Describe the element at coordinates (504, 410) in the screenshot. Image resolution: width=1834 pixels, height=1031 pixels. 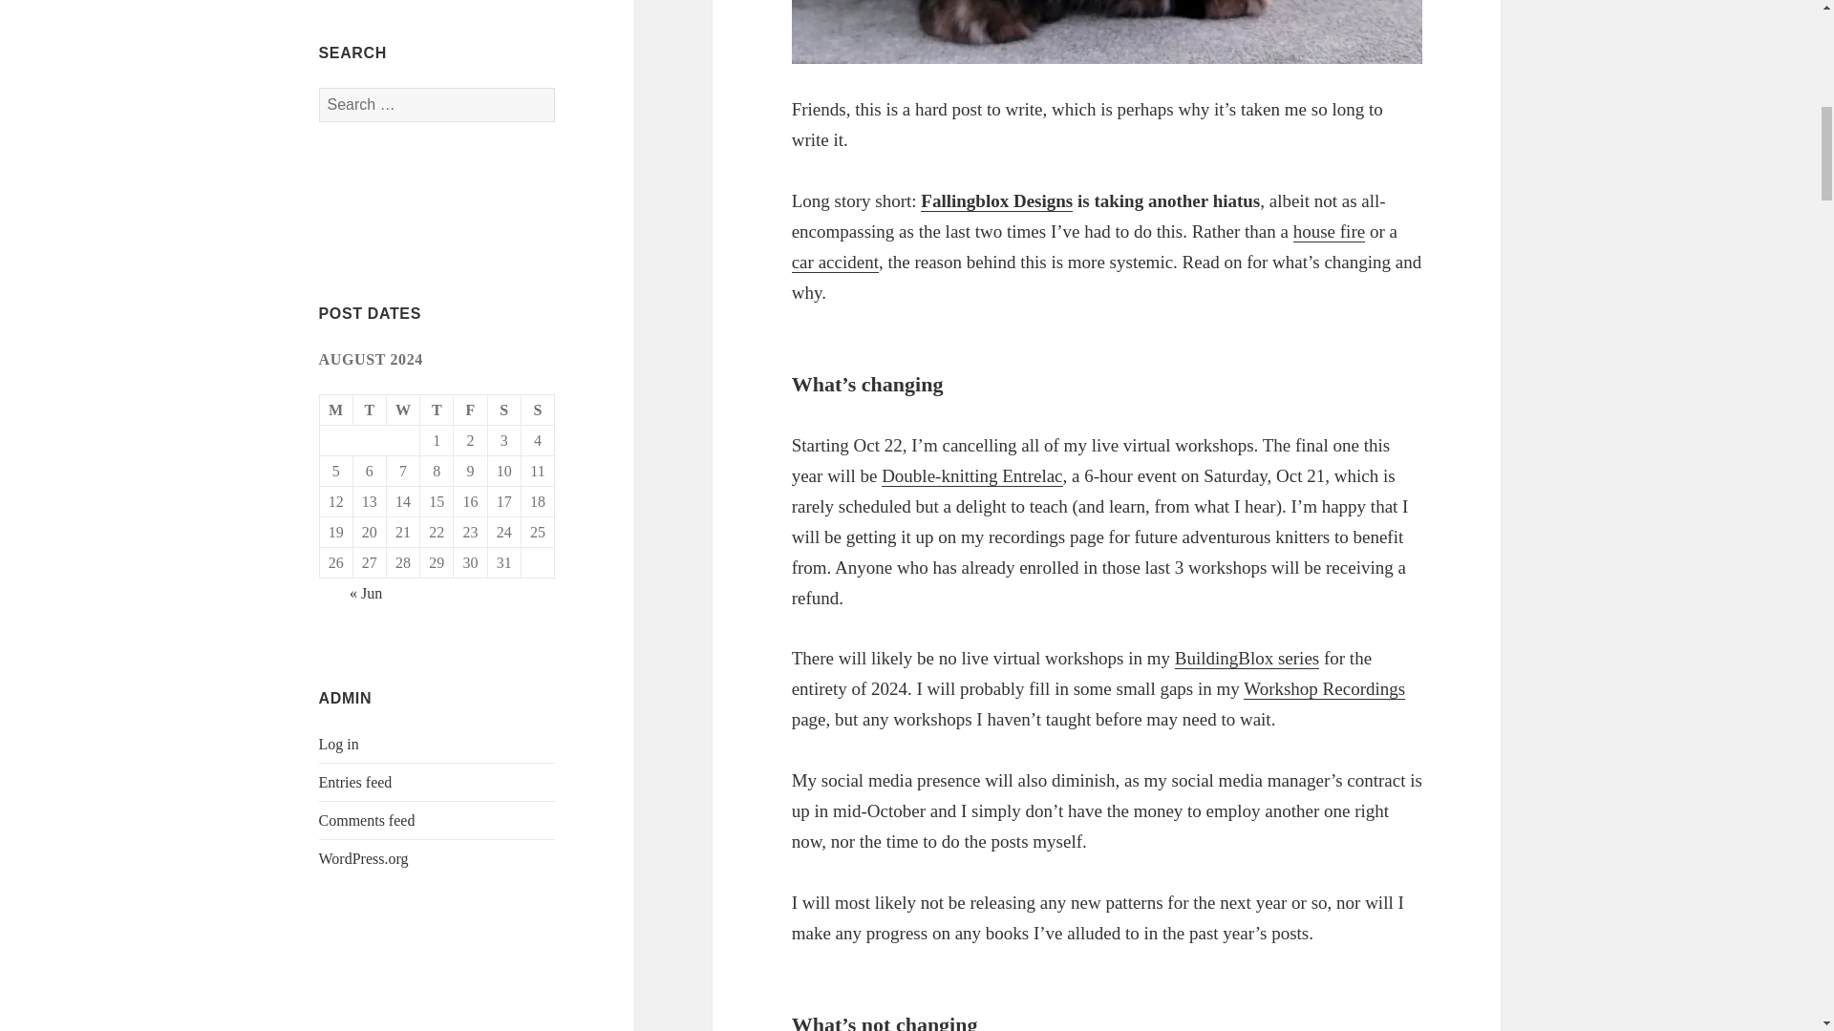
I see `Saturday` at that location.